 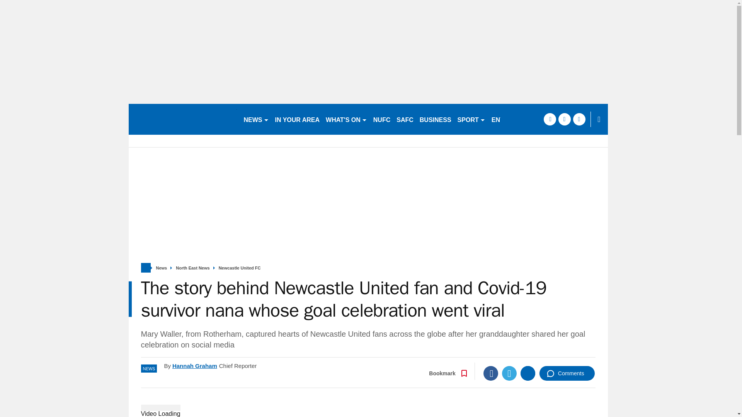 What do you see at coordinates (567, 373) in the screenshot?
I see `Comments` at bounding box center [567, 373].